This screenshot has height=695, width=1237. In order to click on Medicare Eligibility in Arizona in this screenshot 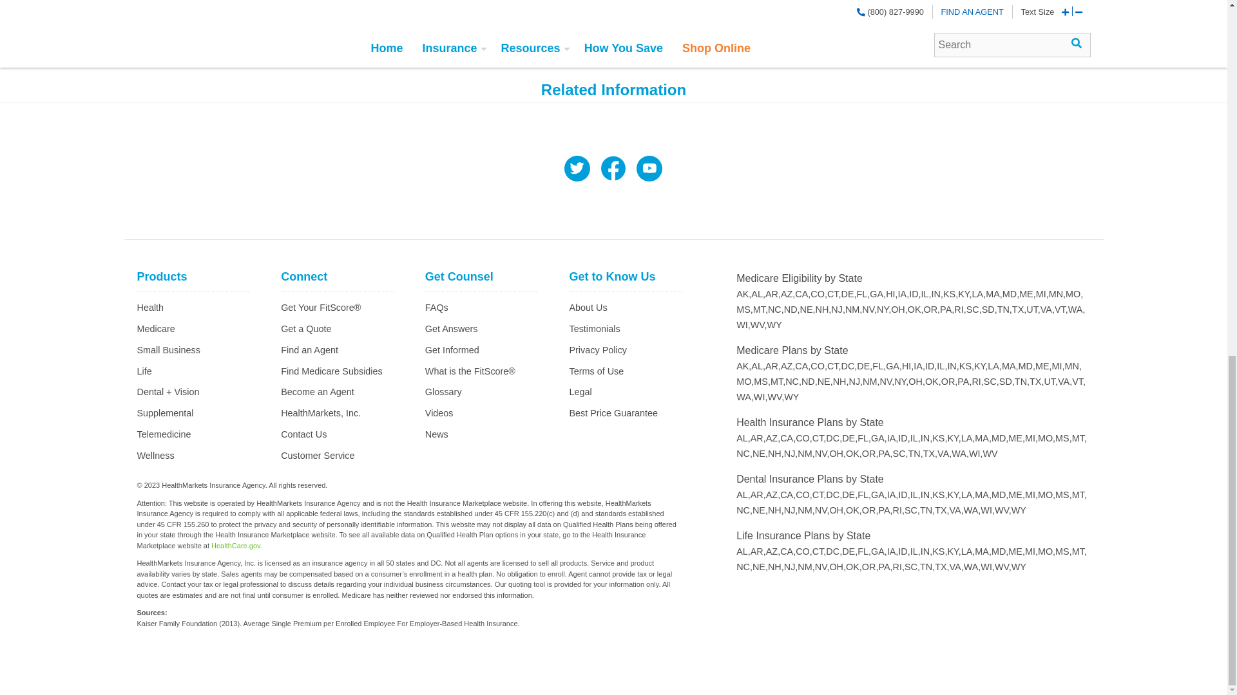, I will do `click(787, 294)`.